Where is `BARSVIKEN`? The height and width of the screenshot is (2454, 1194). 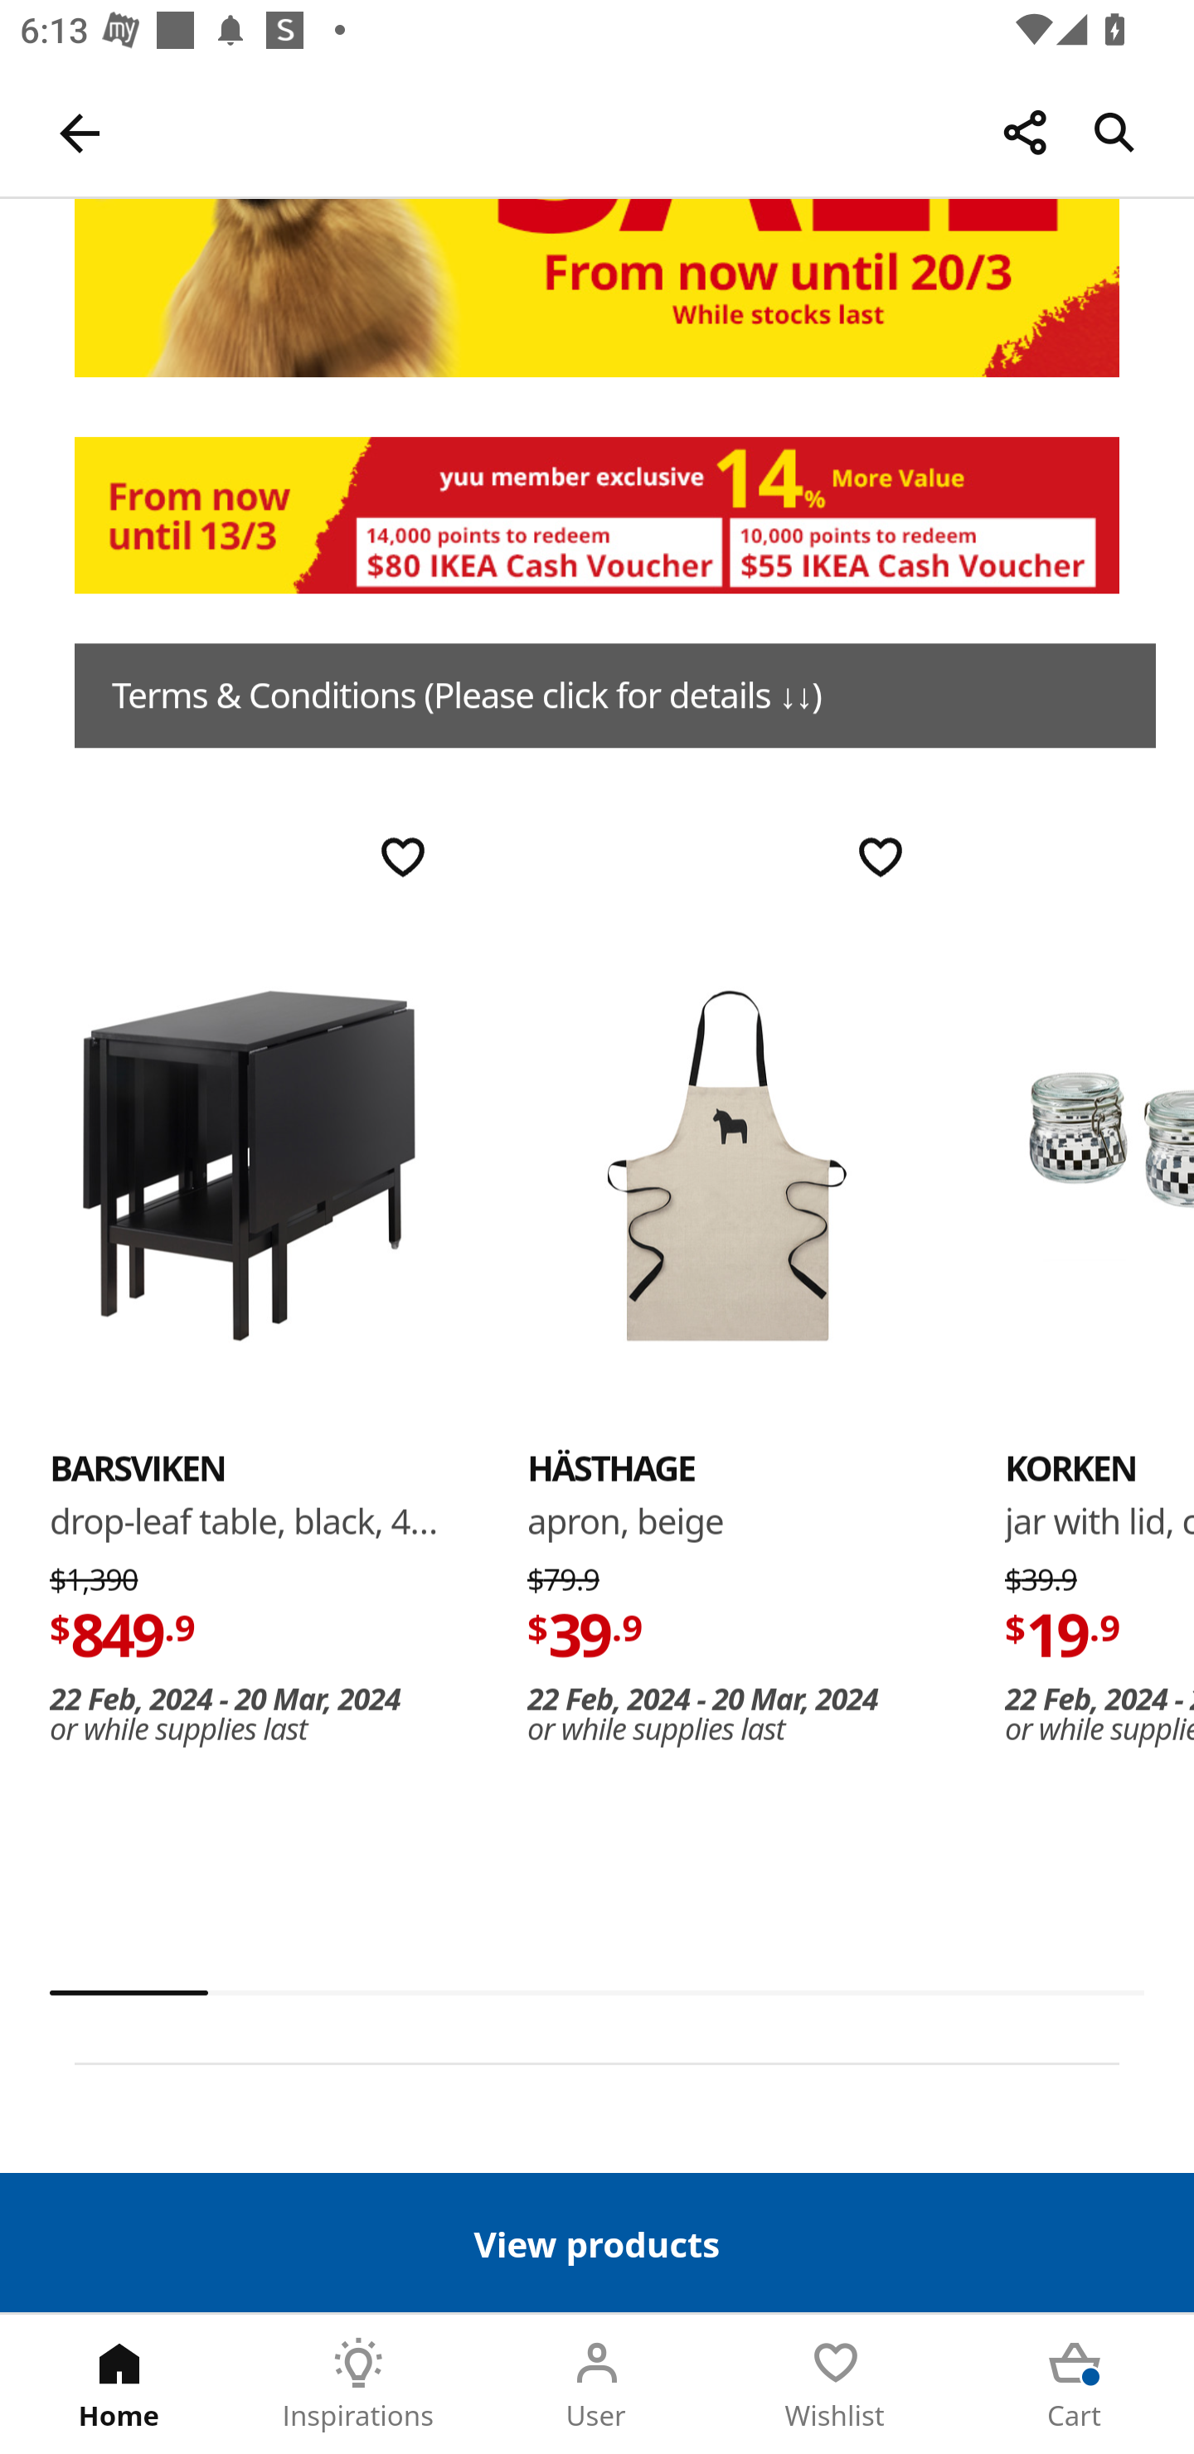
BARSVIKEN is located at coordinates (138, 1468).